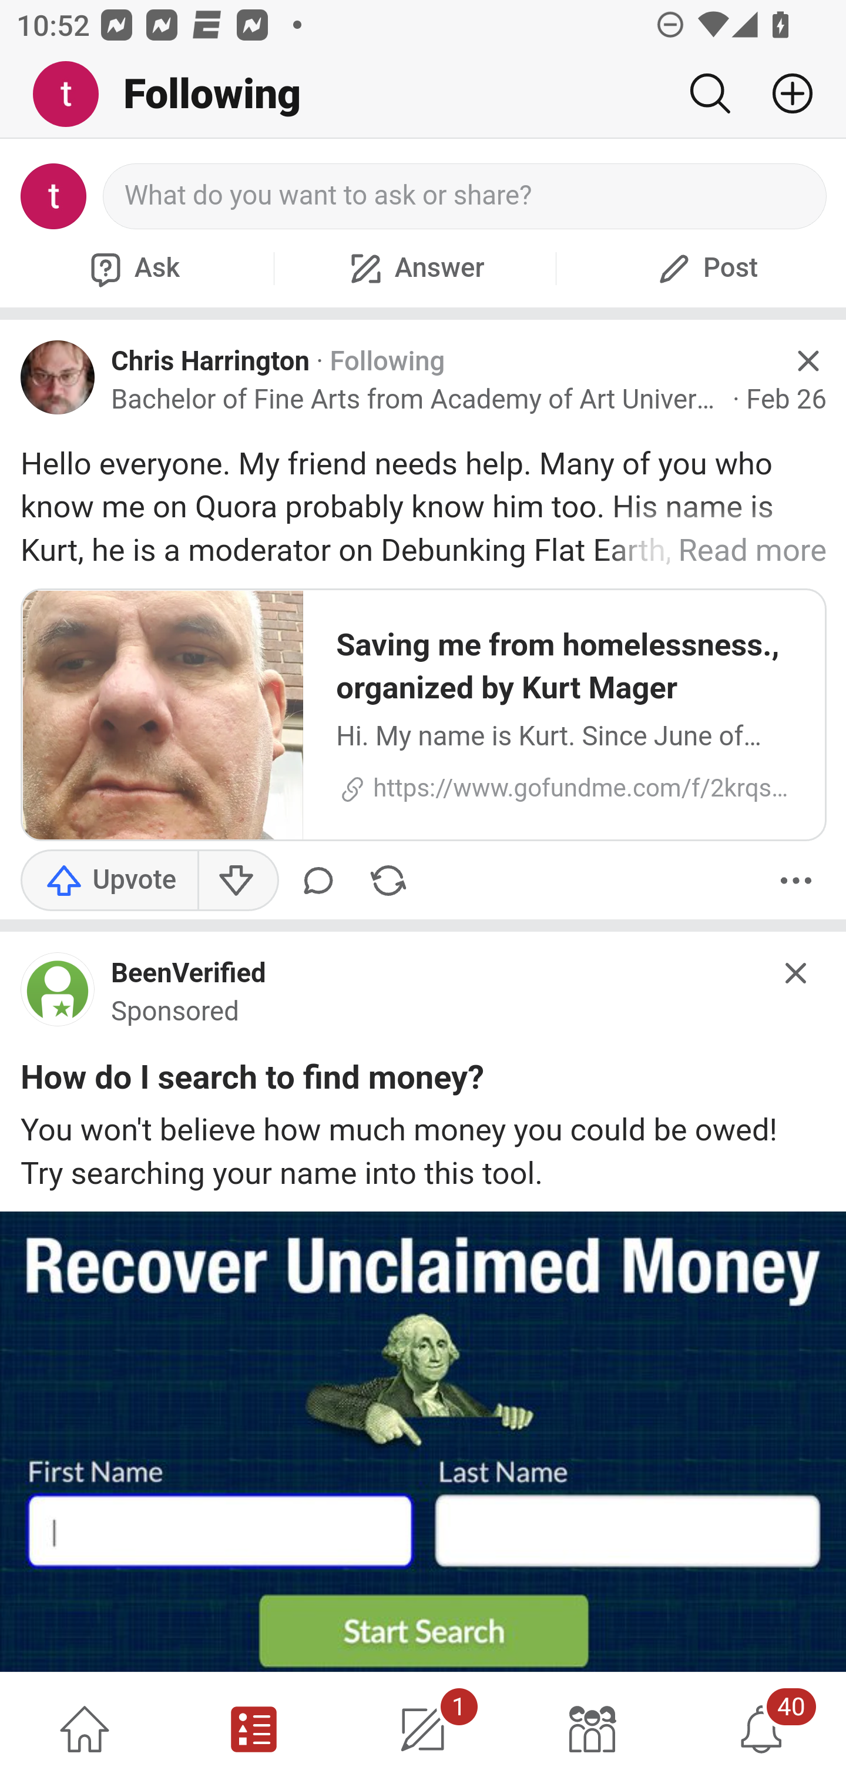 This screenshot has width=846, height=1787. I want to click on Share, so click(388, 881).